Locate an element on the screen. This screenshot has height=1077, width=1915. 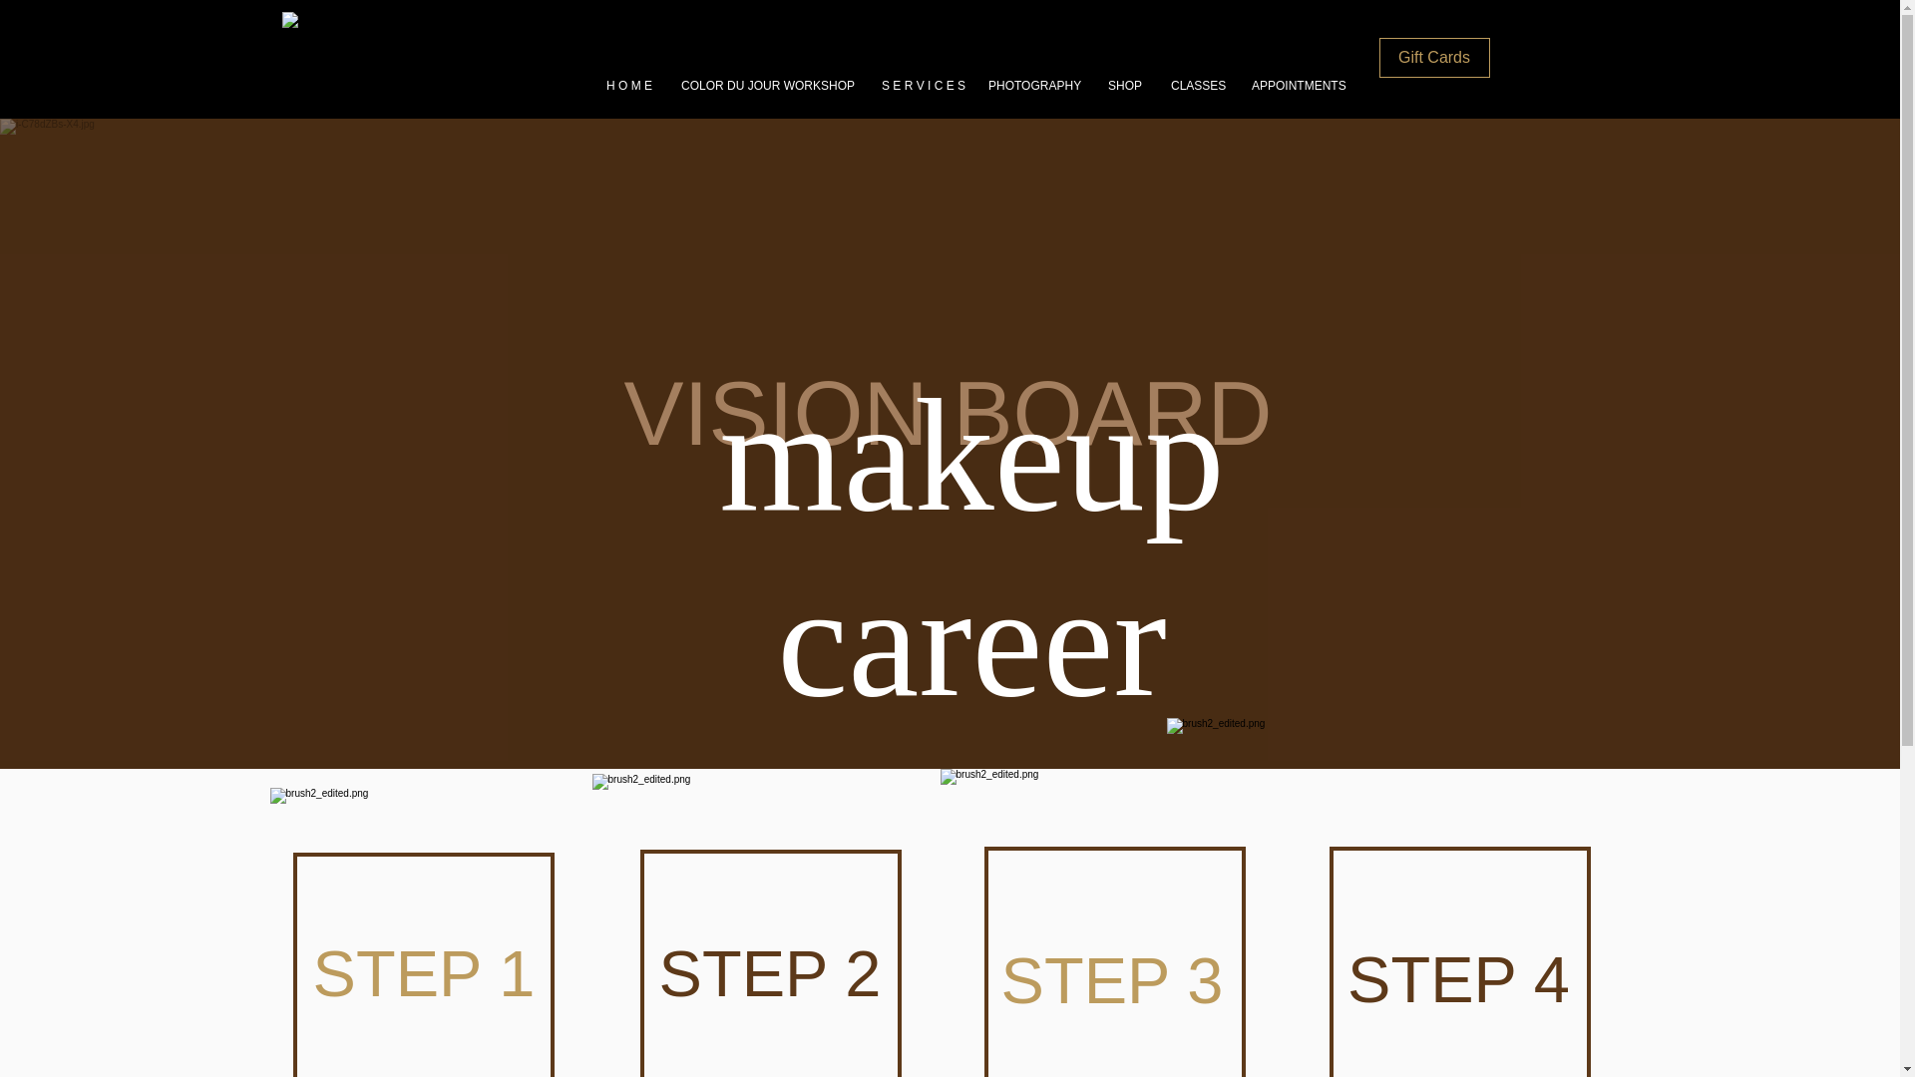
S E R V I C E S is located at coordinates (920, 86).